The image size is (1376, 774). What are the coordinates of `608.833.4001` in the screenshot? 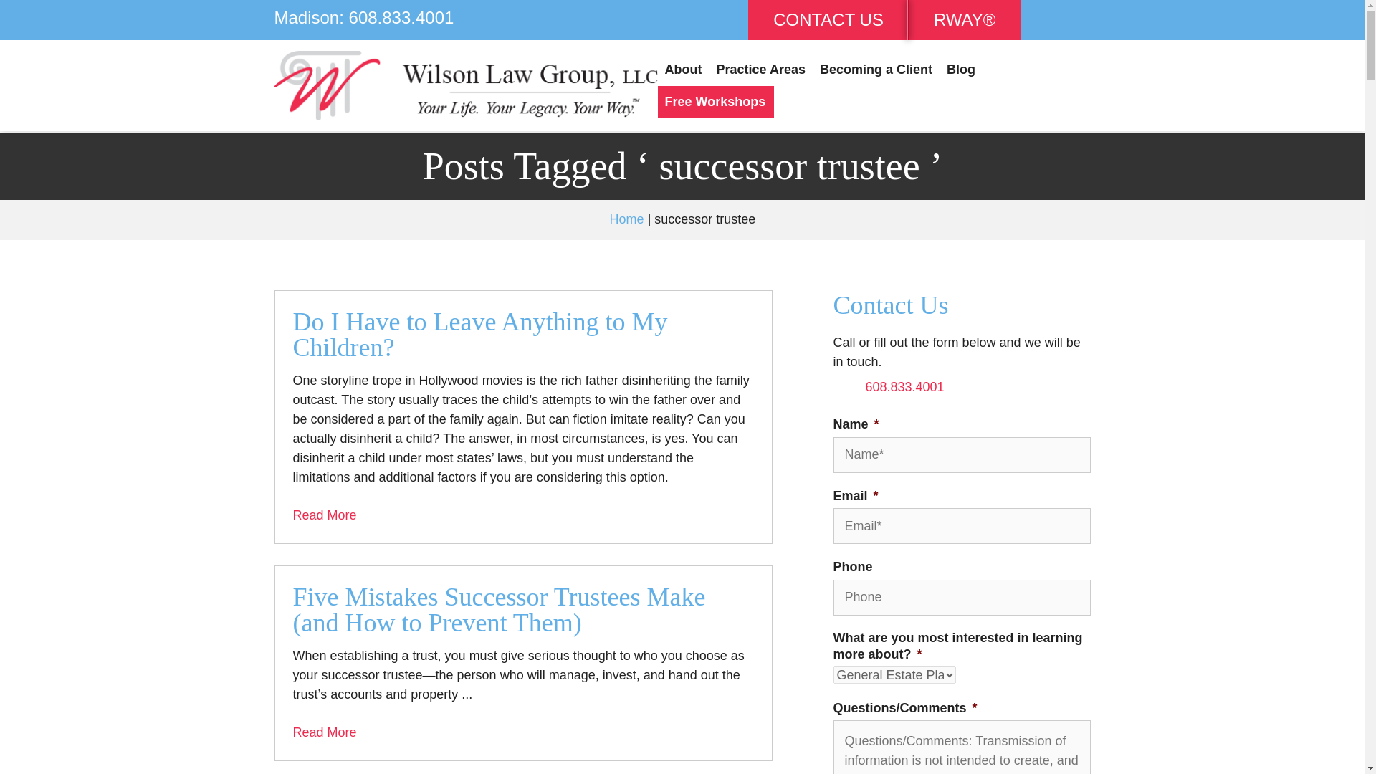 It's located at (904, 387).